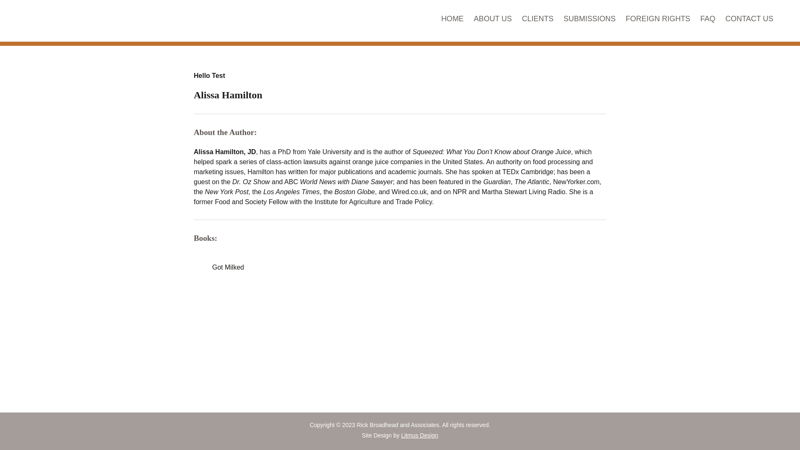  I want to click on FOREIGN RIGHTS, so click(657, 20).